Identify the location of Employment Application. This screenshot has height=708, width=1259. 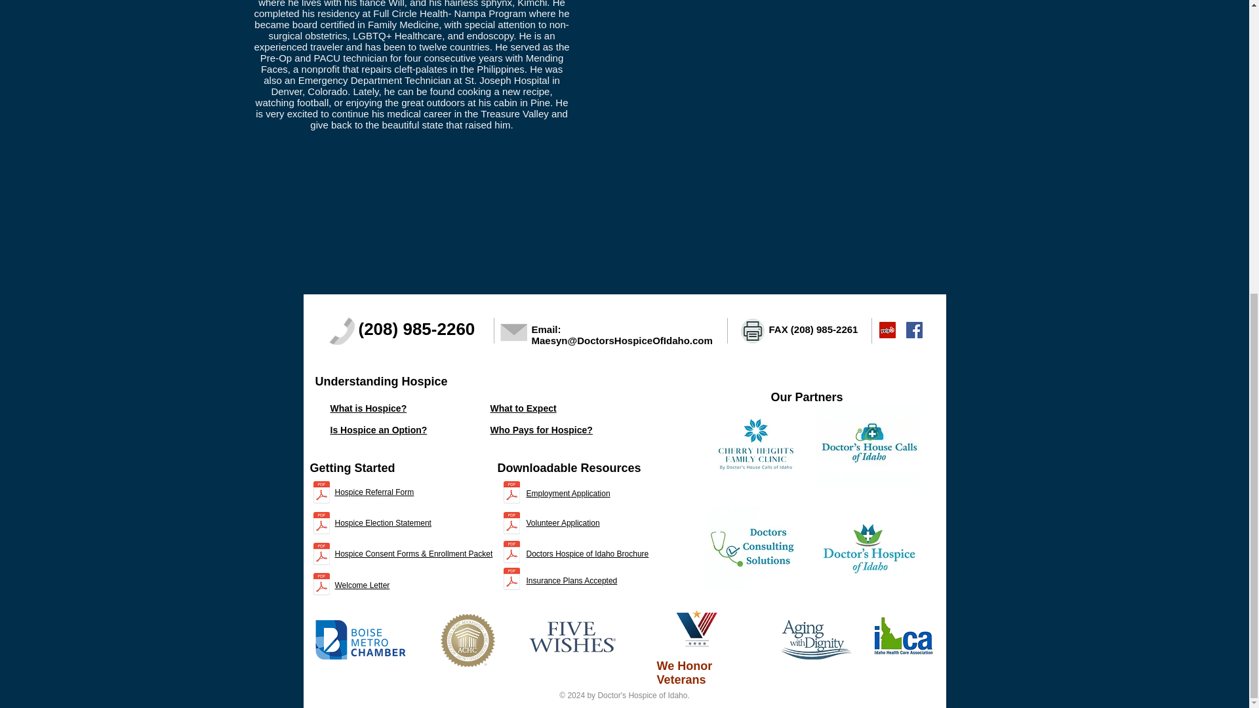
(568, 494).